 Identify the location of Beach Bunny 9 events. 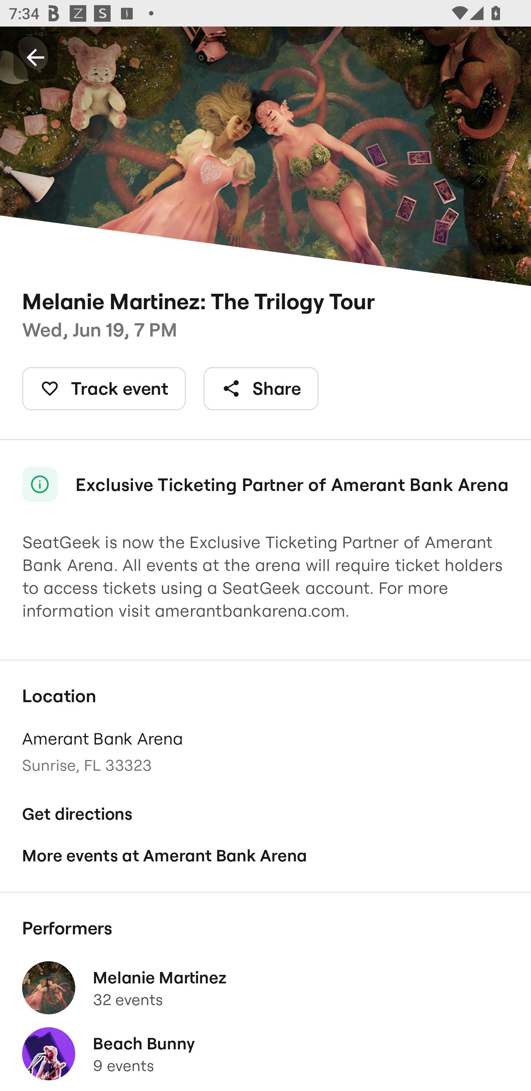
(265, 1054).